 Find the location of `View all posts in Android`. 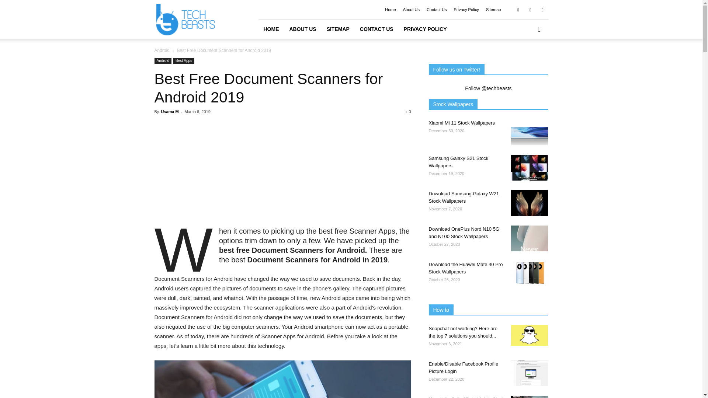

View all posts in Android is located at coordinates (162, 50).